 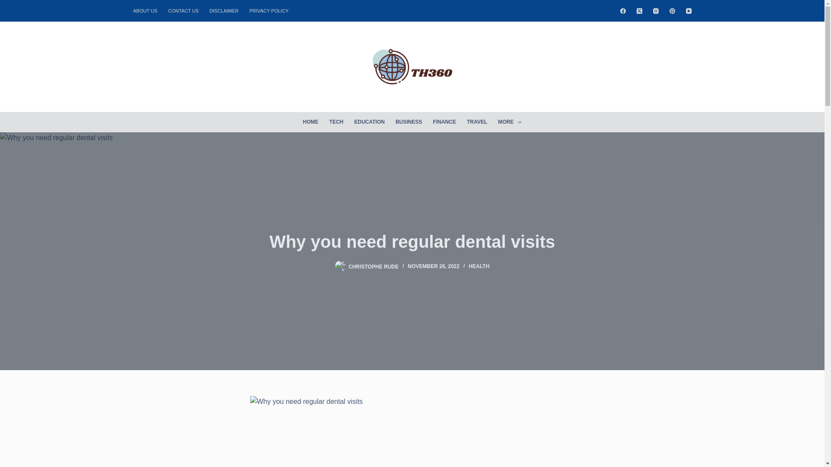 What do you see at coordinates (373, 266) in the screenshot?
I see `Posts by Christophe Rude` at bounding box center [373, 266].